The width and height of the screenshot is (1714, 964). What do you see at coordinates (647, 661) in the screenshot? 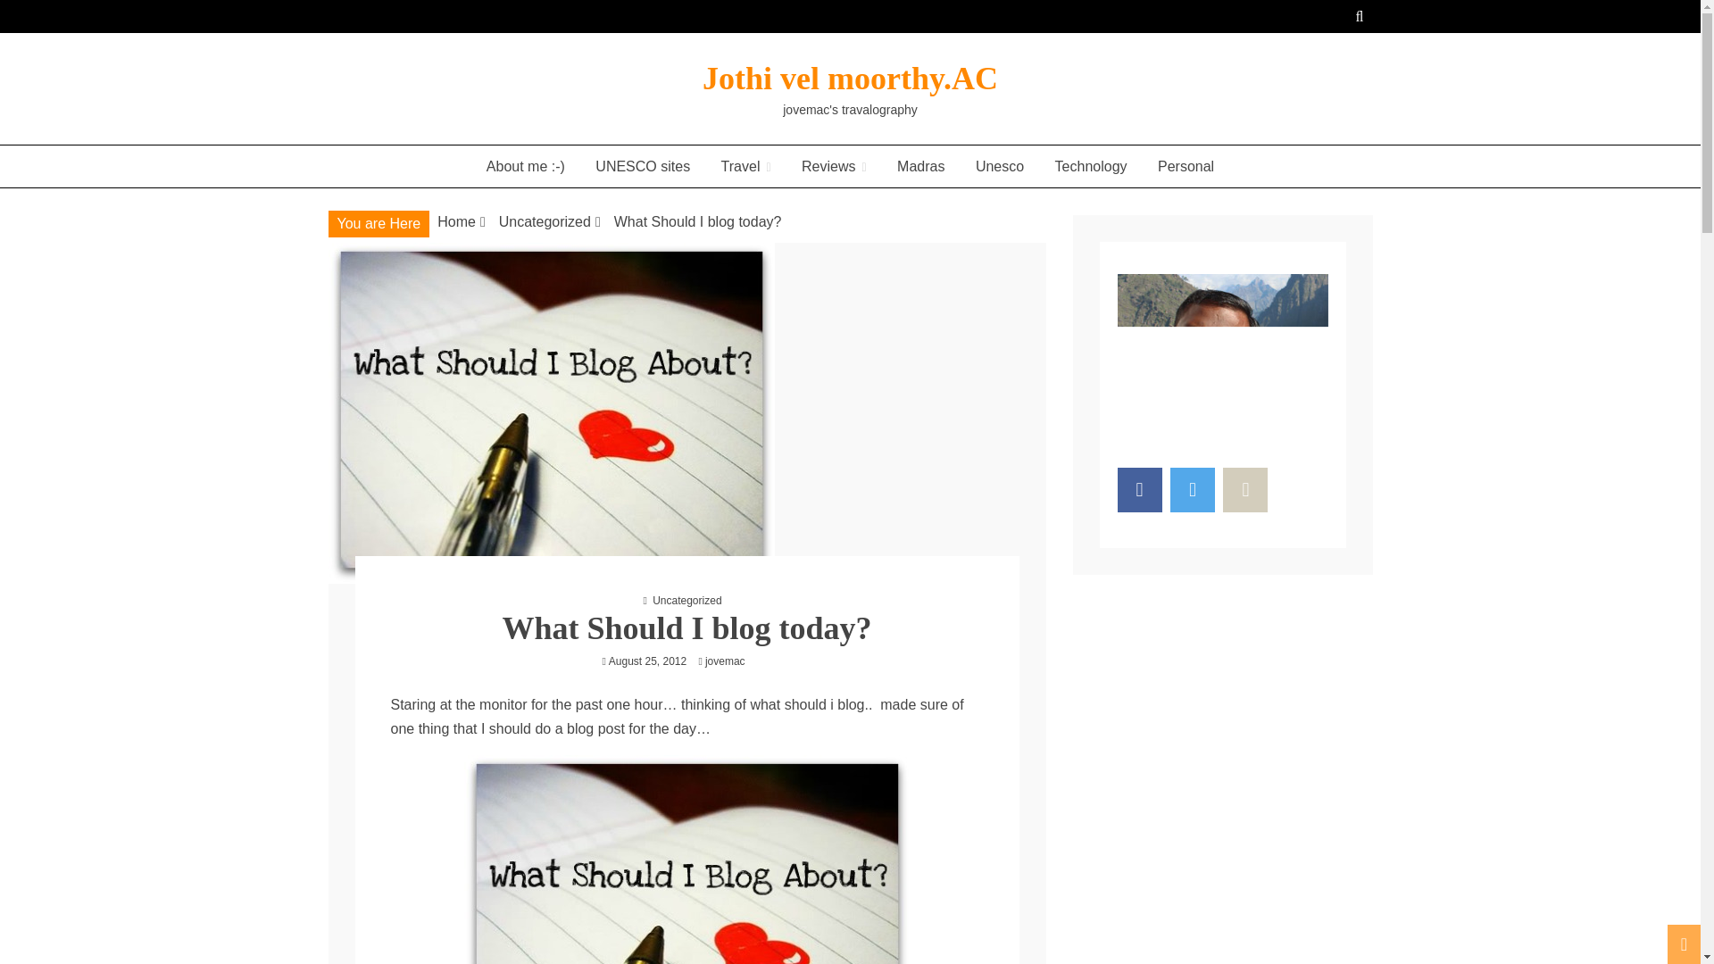
I see `August 25, 2012` at bounding box center [647, 661].